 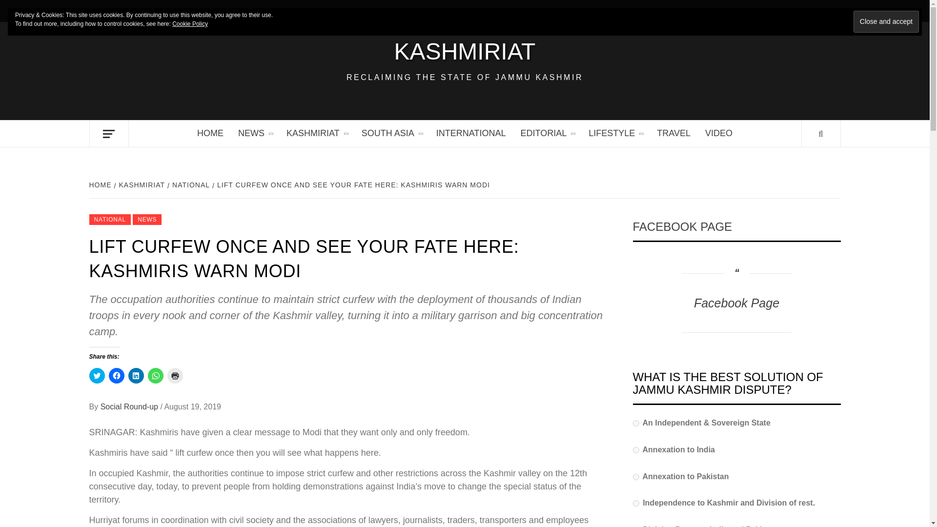 I want to click on LIFESTYLE, so click(x=615, y=134).